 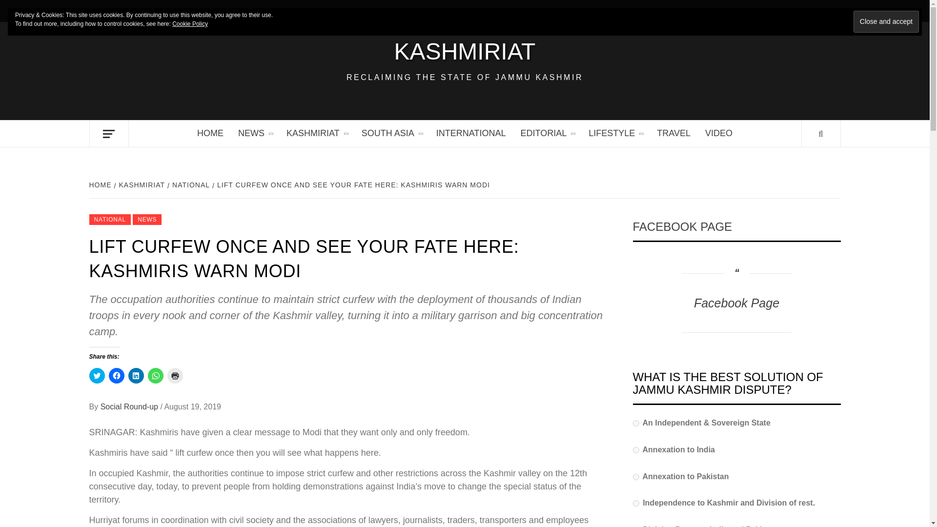 I want to click on LIFESTYLE, so click(x=615, y=134).